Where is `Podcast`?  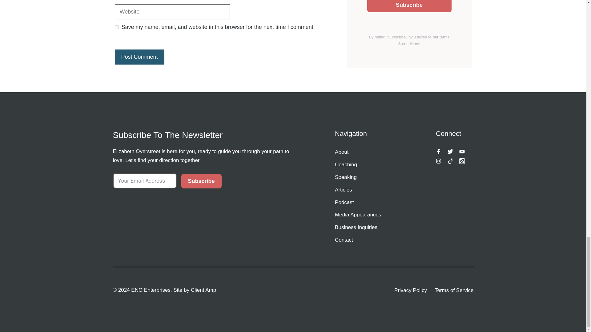 Podcast is located at coordinates (364, 202).